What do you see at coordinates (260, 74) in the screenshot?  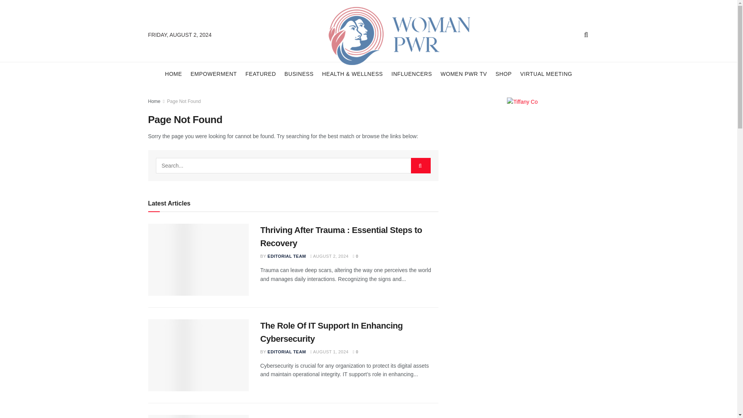 I see `FEATURED` at bounding box center [260, 74].